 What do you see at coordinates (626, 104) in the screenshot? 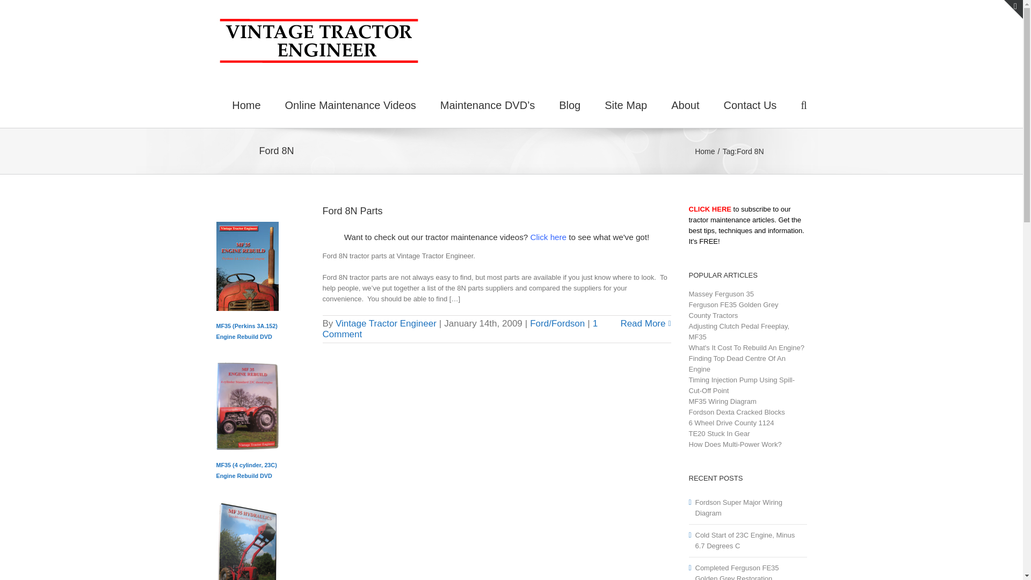
I see `Site Map` at bounding box center [626, 104].